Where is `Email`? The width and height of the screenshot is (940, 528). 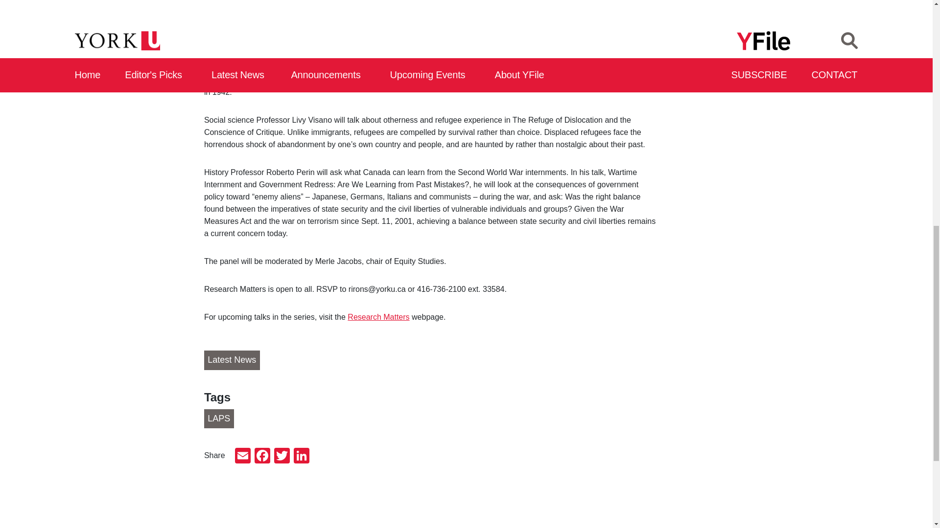
Email is located at coordinates (243, 457).